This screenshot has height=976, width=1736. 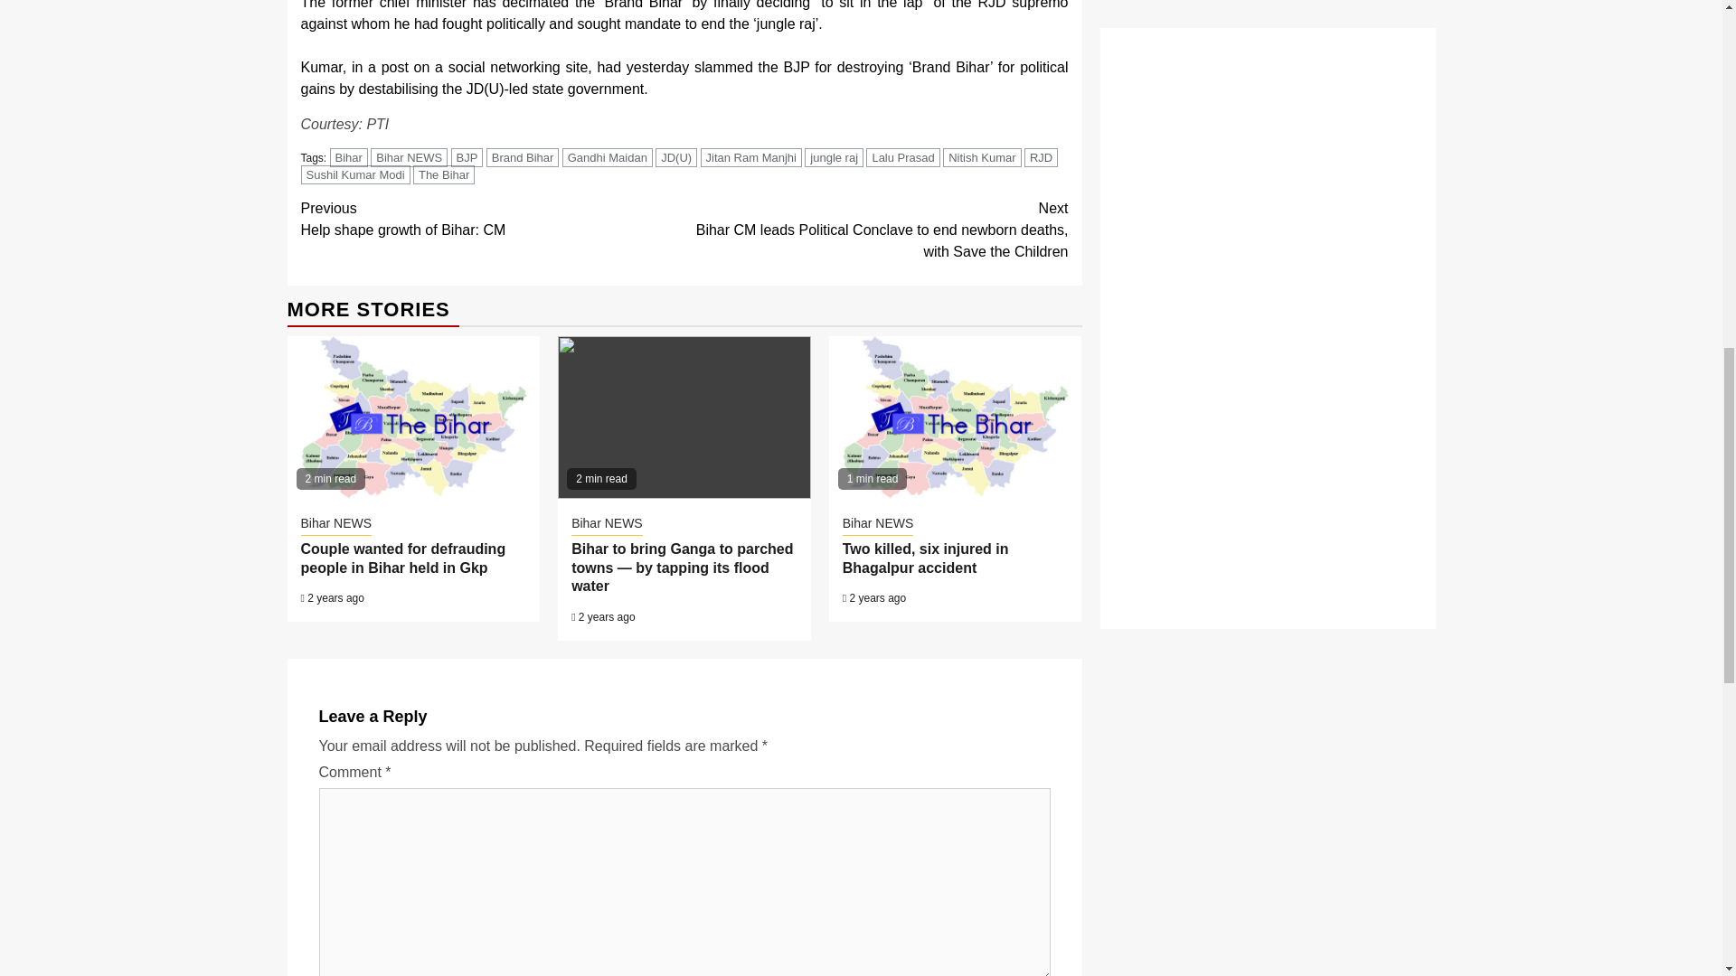 What do you see at coordinates (409, 157) in the screenshot?
I see `Bihar NEWS` at bounding box center [409, 157].